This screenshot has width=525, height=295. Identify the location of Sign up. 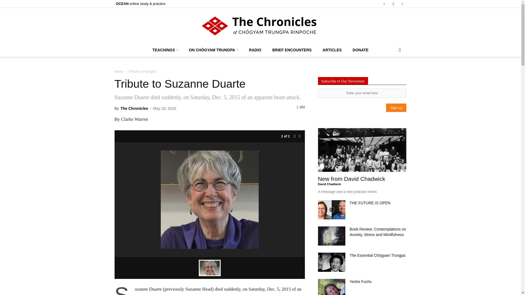
(396, 108).